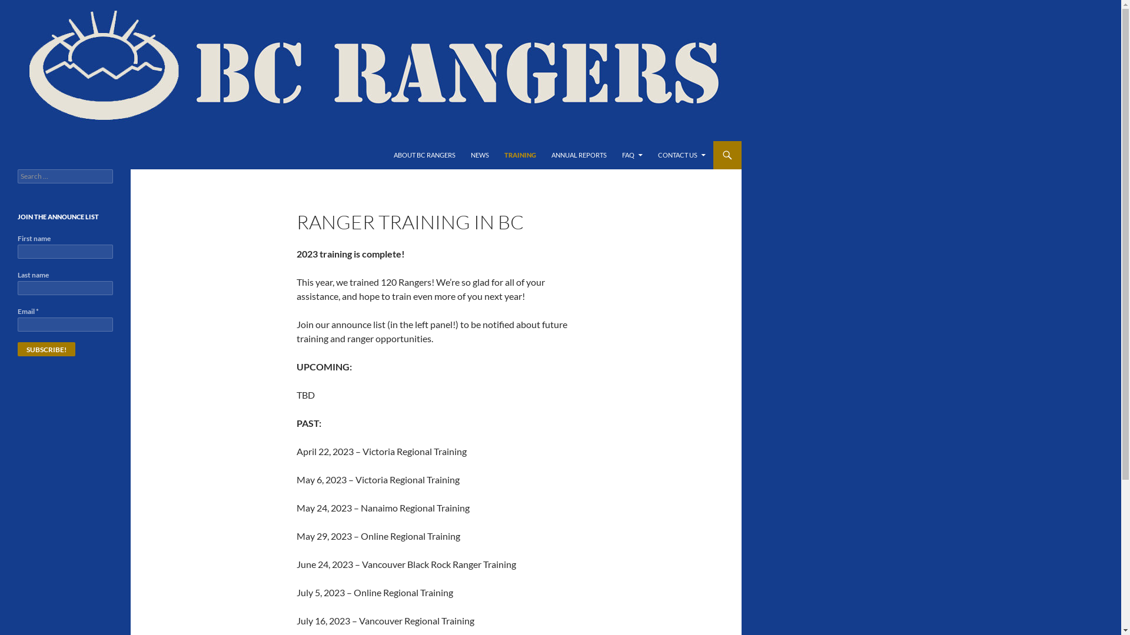  Describe the element at coordinates (22, 7) in the screenshot. I see `Search` at that location.